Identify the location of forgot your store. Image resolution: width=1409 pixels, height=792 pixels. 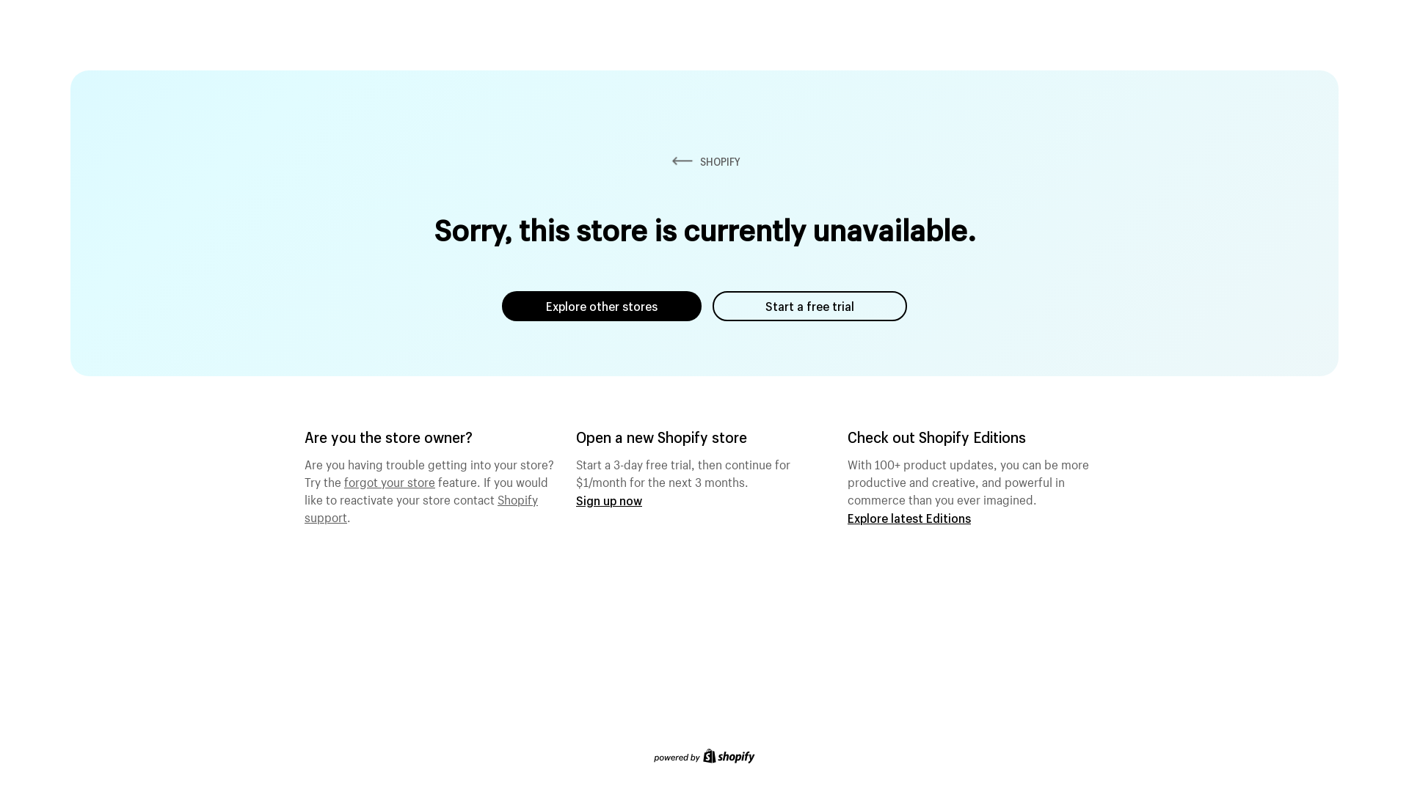
(390, 480).